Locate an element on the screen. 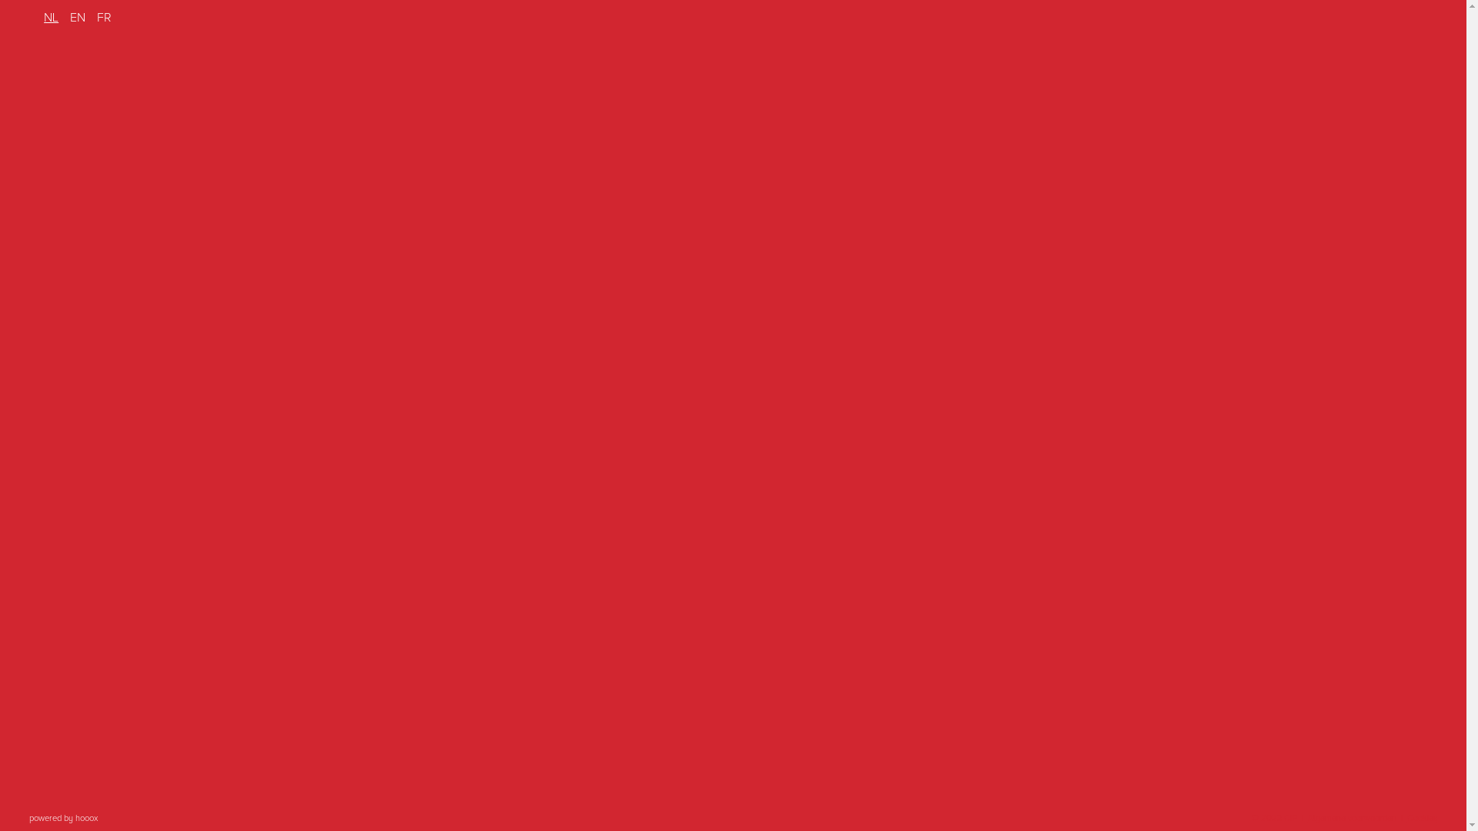  FR is located at coordinates (105, 18).